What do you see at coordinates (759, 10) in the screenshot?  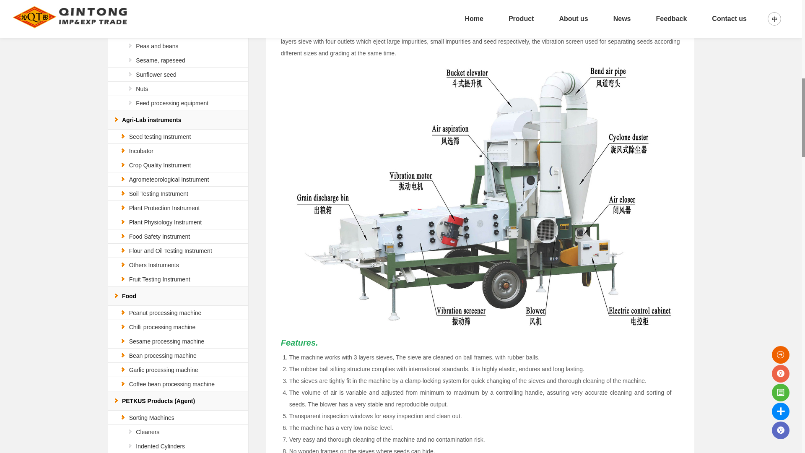 I see `ENTER` at bounding box center [759, 10].